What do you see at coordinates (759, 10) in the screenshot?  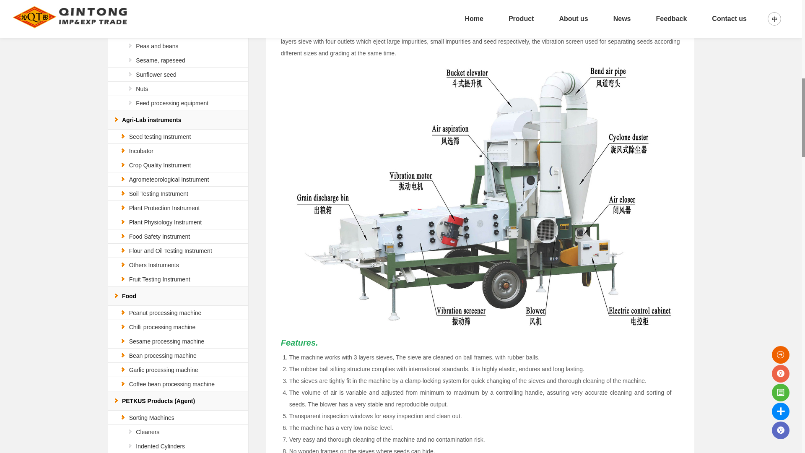 I see `ENTER` at bounding box center [759, 10].